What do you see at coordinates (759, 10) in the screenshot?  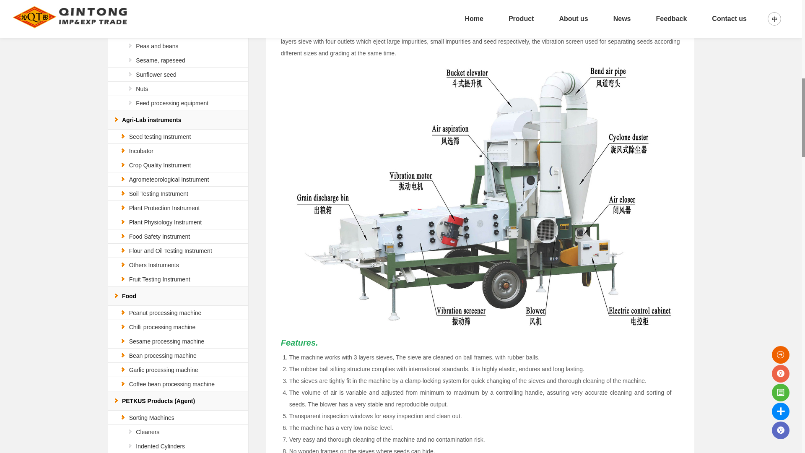 I see `ENTER` at bounding box center [759, 10].